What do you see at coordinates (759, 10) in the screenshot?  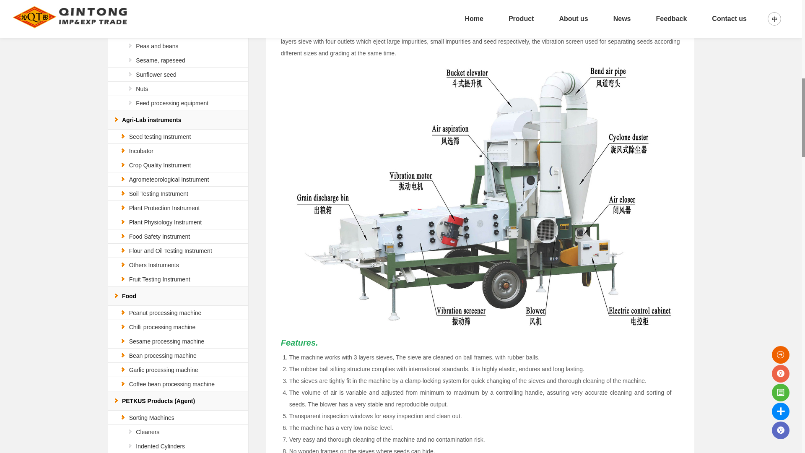 I see `ENTER` at bounding box center [759, 10].